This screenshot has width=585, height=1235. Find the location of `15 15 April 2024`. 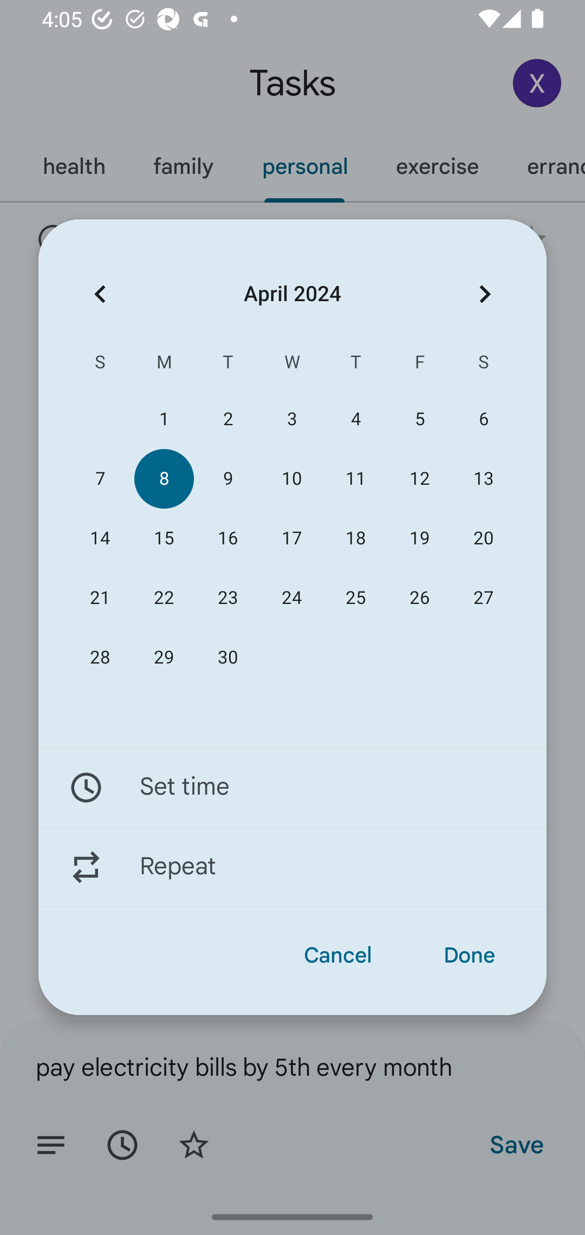

15 15 April 2024 is located at coordinates (164, 538).